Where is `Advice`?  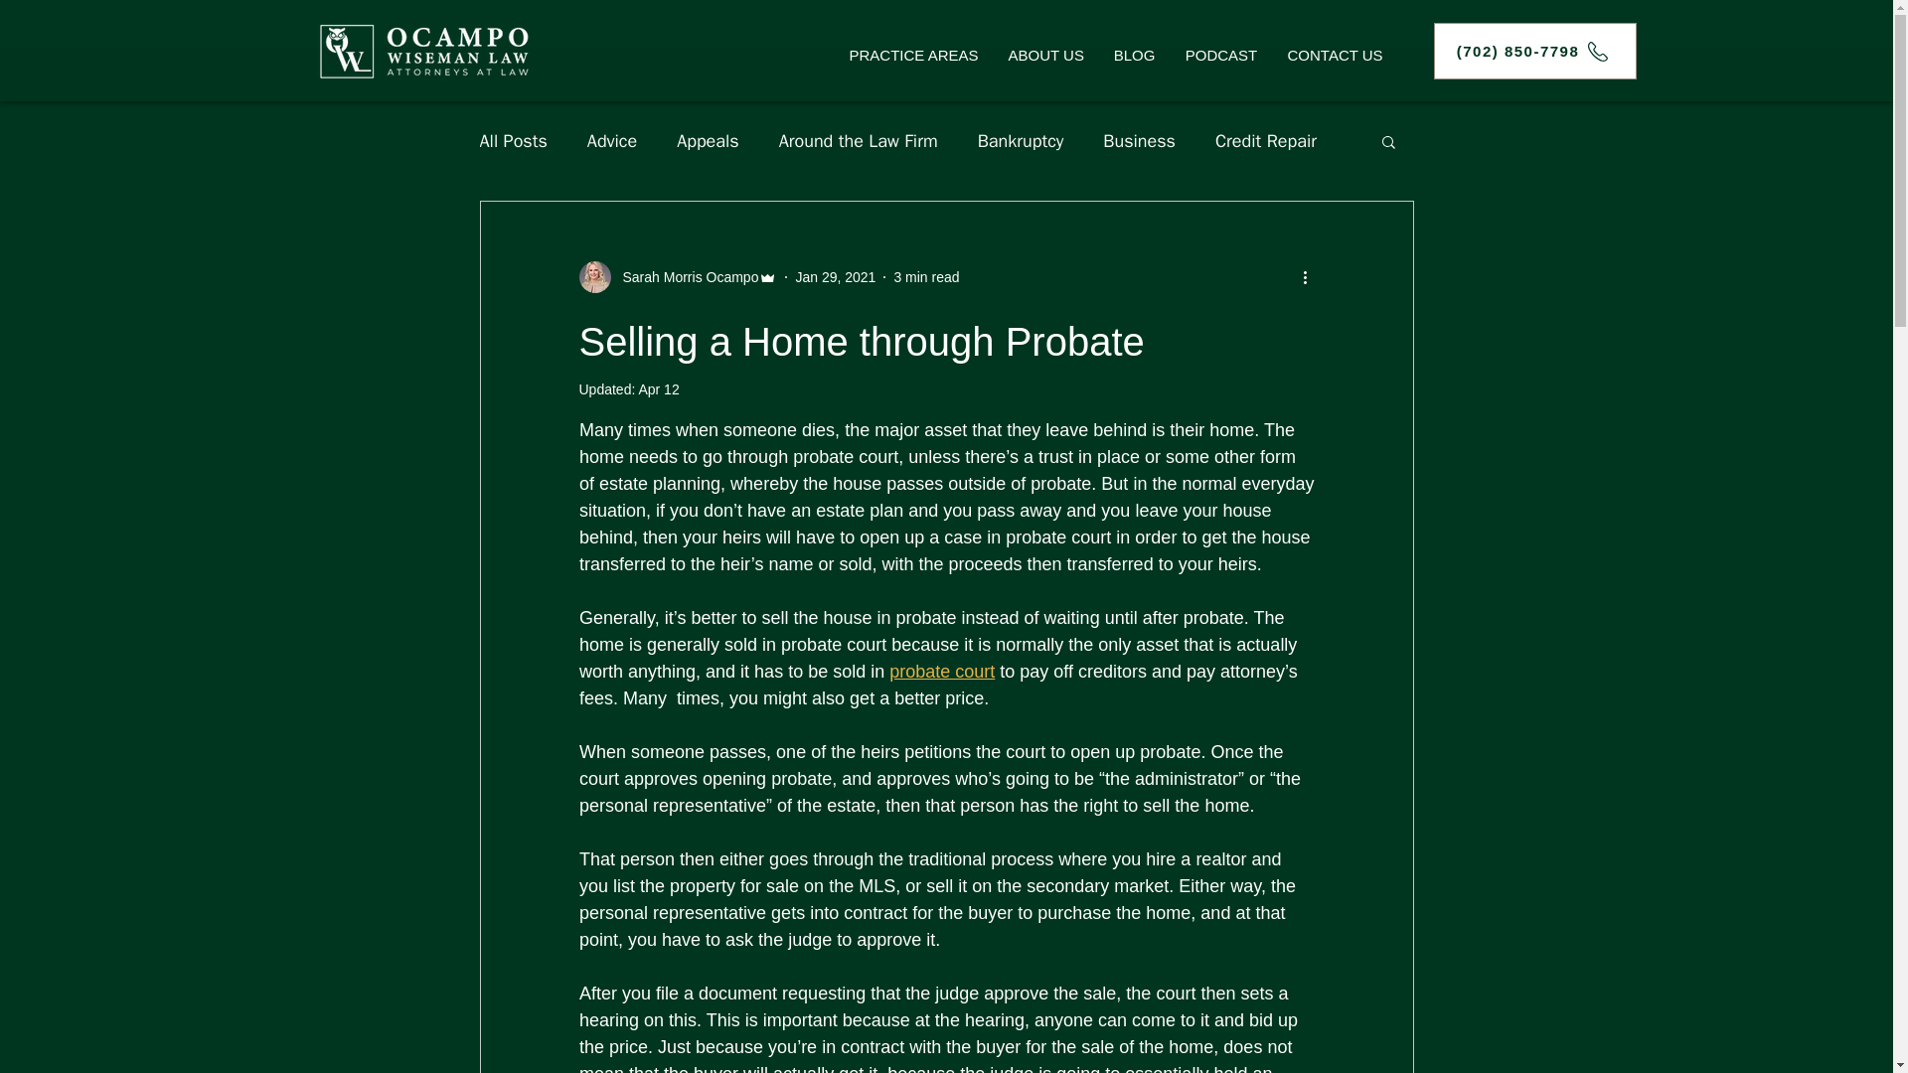 Advice is located at coordinates (612, 141).